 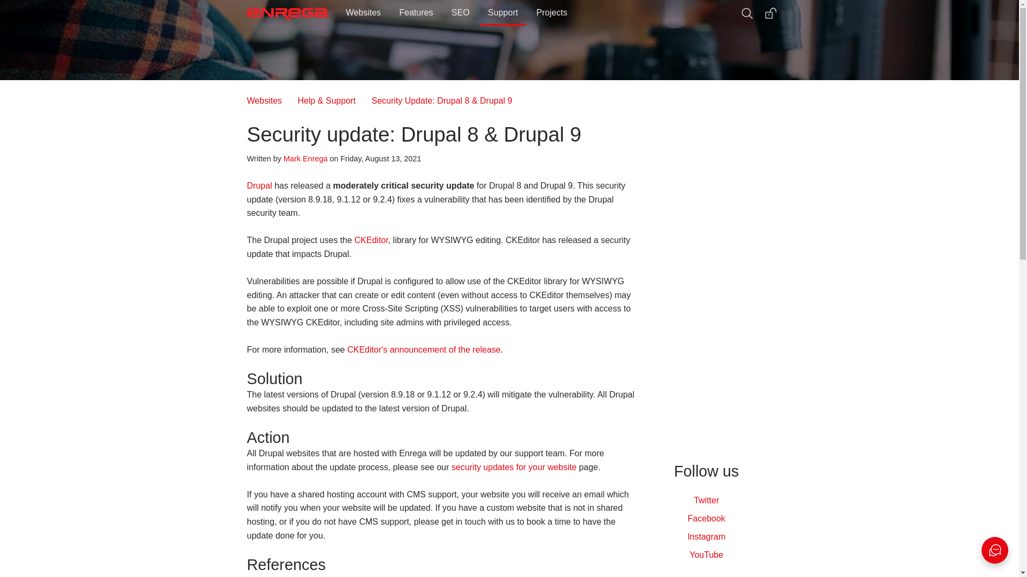 I want to click on Make an enquiry or get help and support, so click(x=995, y=550).